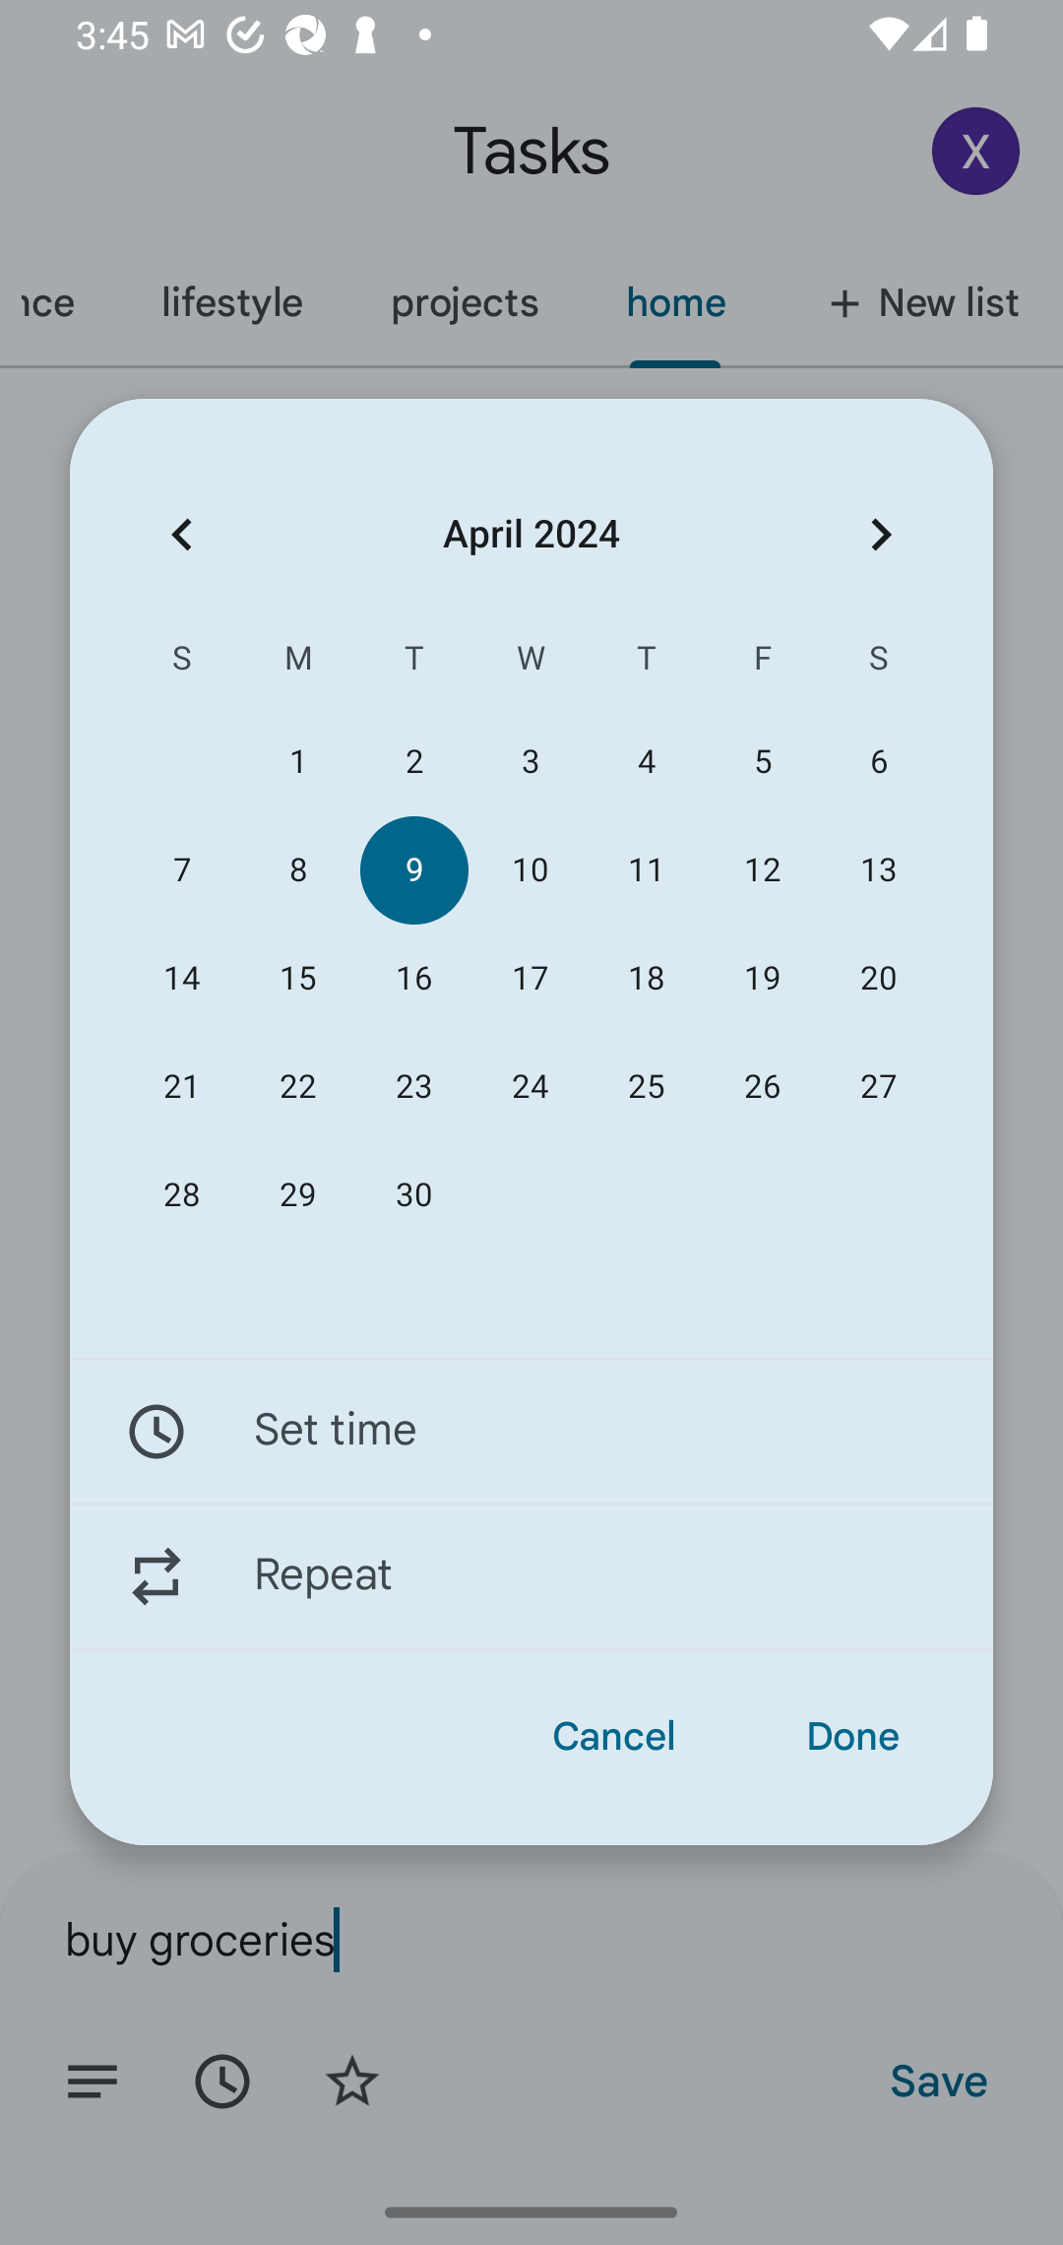 The height and width of the screenshot is (2245, 1063). What do you see at coordinates (181, 534) in the screenshot?
I see `Previous month` at bounding box center [181, 534].